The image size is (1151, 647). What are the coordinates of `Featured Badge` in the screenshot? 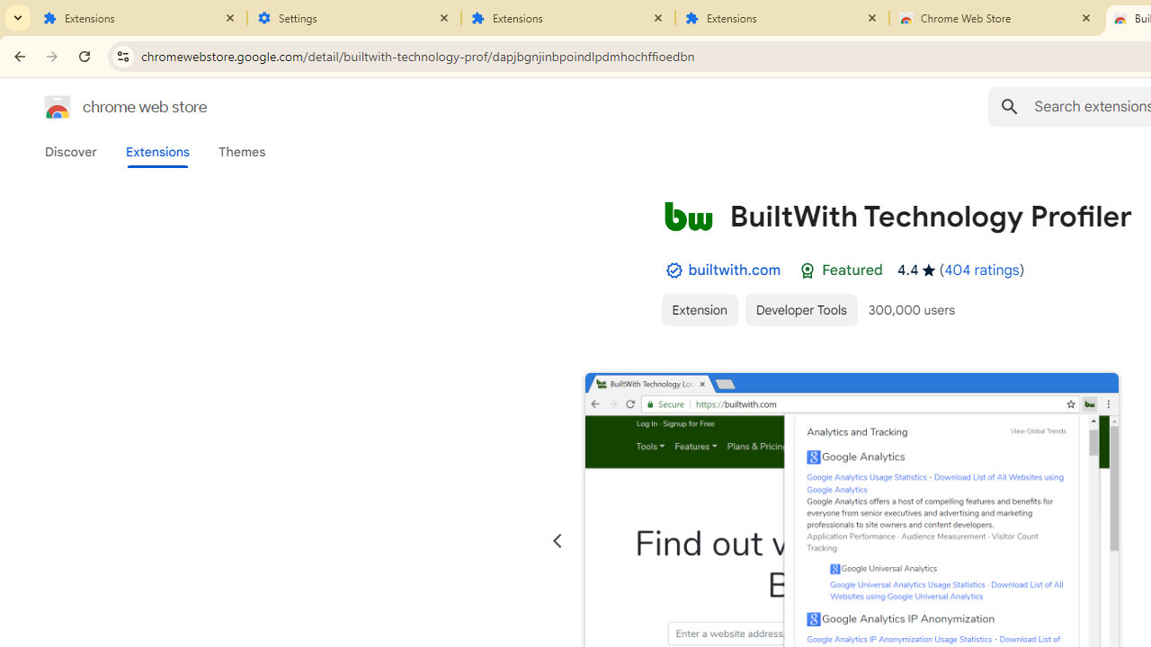 It's located at (807, 270).